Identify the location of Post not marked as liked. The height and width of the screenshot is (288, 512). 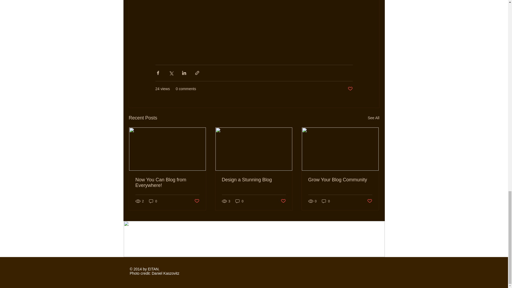
(196, 201).